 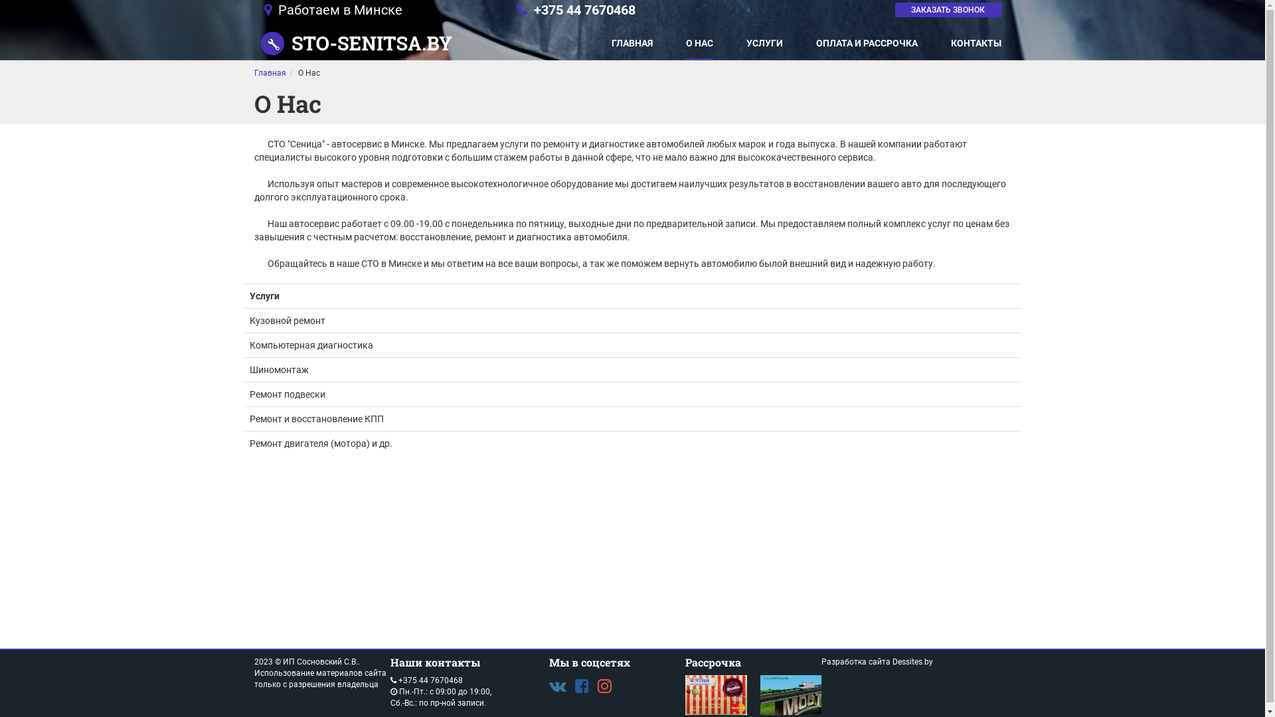 What do you see at coordinates (912, 662) in the screenshot?
I see `Dessites.by` at bounding box center [912, 662].